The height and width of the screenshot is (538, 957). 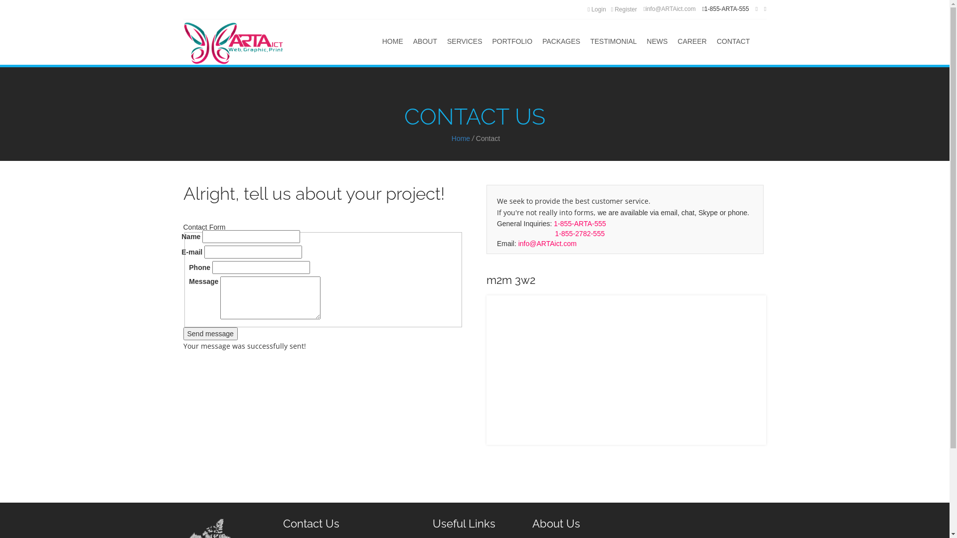 I want to click on TESTIMONIAL, so click(x=613, y=42).